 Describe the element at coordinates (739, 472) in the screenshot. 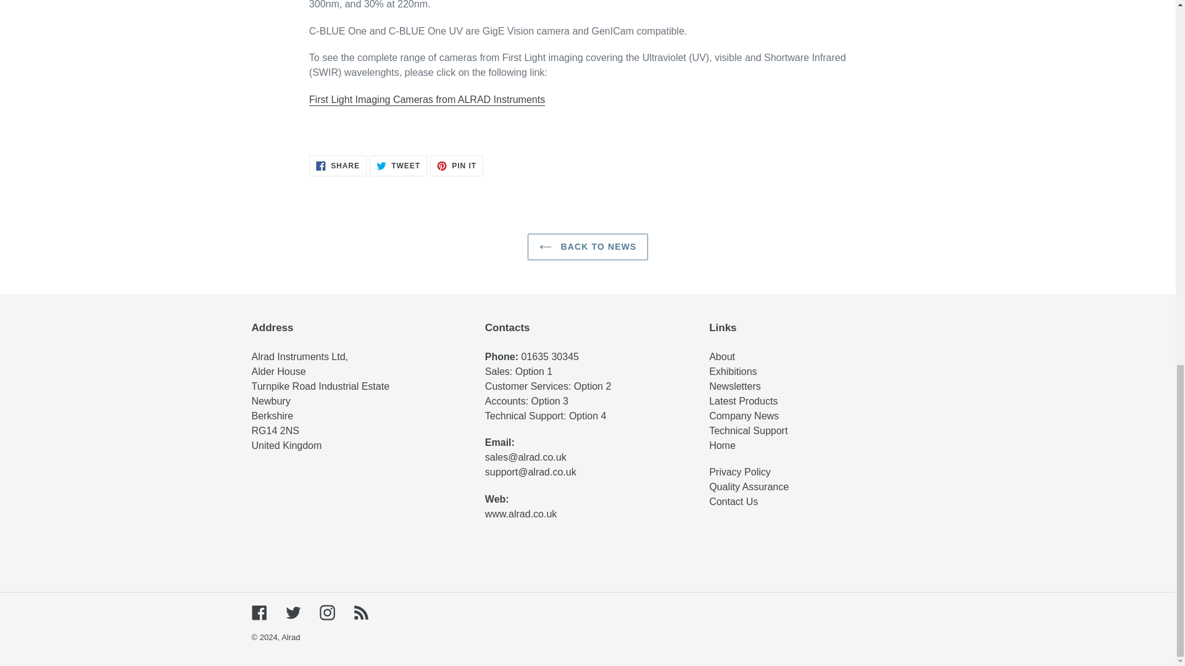

I see `Privacy Policy` at that location.